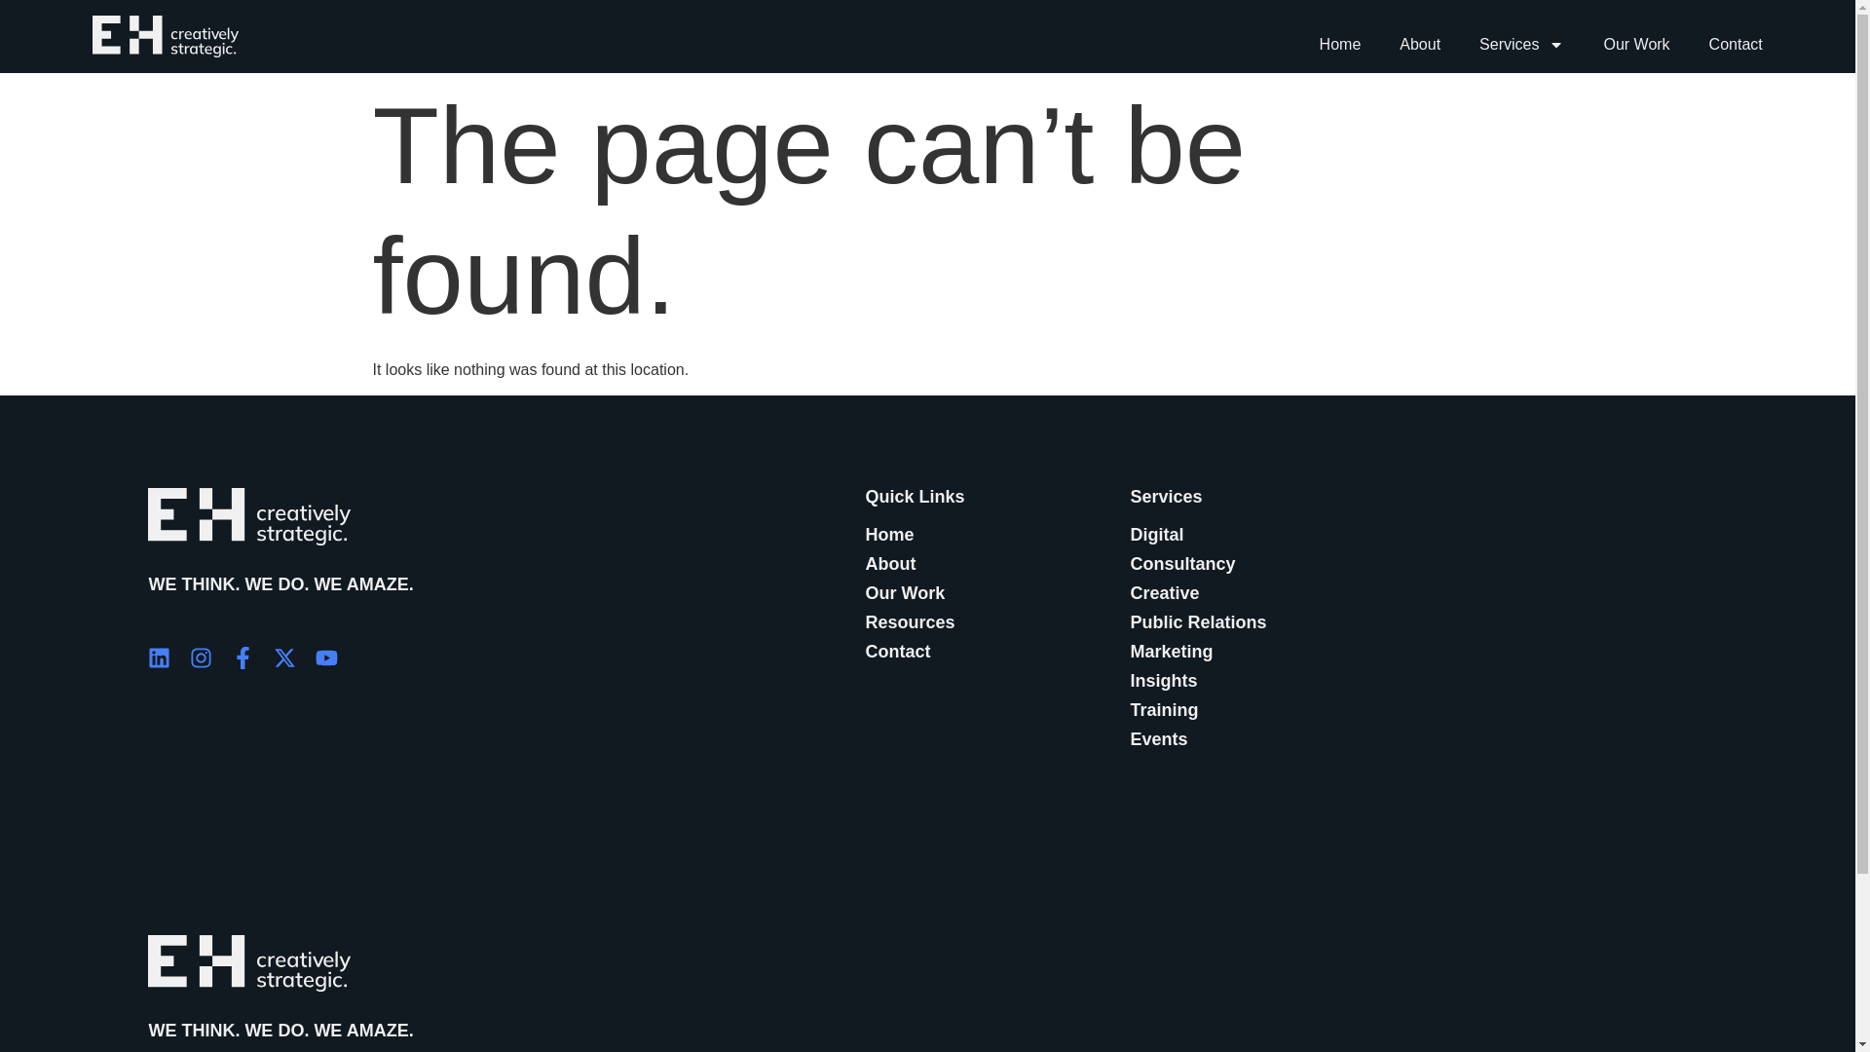 The width and height of the screenshot is (1870, 1052). What do you see at coordinates (1636, 45) in the screenshot?
I see `Our Work` at bounding box center [1636, 45].